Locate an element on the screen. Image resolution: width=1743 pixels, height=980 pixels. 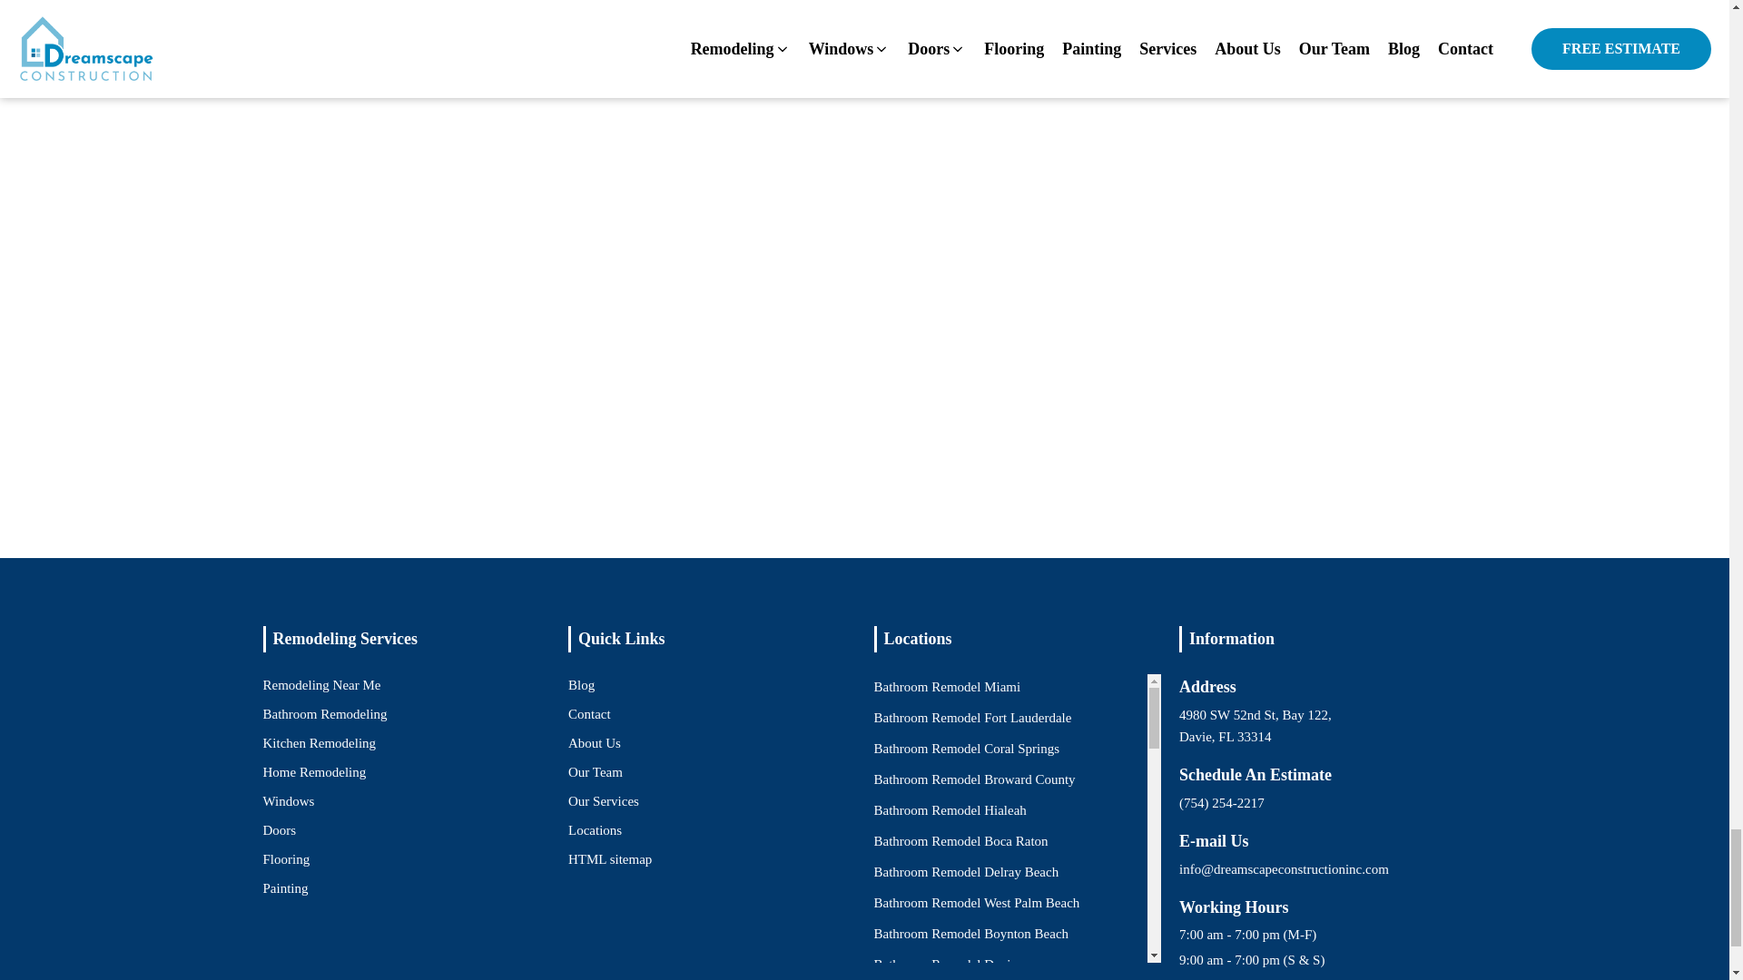
About Us is located at coordinates (594, 742).